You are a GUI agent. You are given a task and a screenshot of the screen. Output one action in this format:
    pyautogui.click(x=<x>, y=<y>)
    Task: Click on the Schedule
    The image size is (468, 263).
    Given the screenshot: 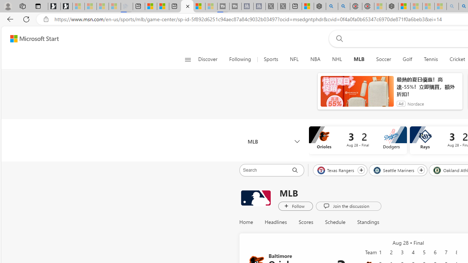 What is the action you would take?
    pyautogui.click(x=335, y=222)
    